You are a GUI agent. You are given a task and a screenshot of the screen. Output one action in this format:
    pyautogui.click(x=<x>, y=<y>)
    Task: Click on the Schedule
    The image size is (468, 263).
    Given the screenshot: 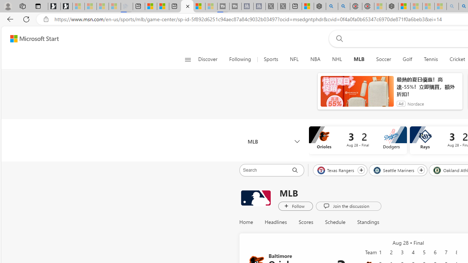 What is the action you would take?
    pyautogui.click(x=335, y=222)
    